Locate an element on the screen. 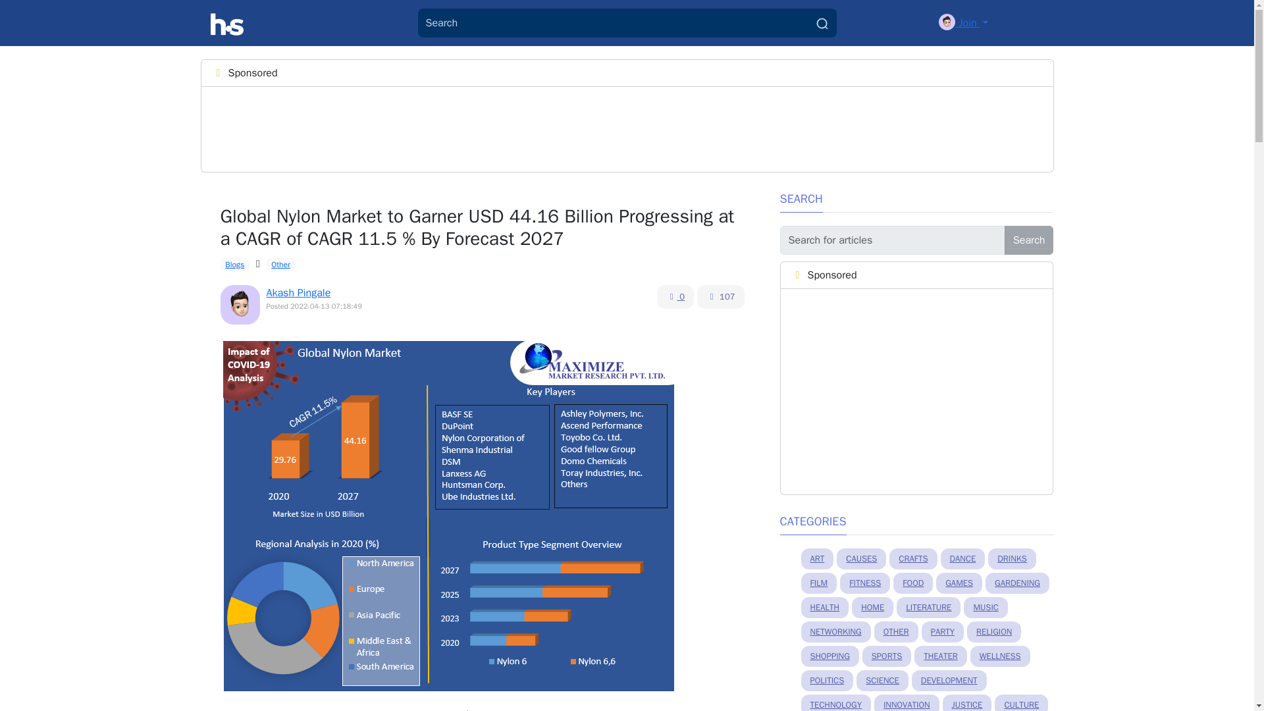 Image resolution: width=1264 pixels, height=711 pixels. CAUSES is located at coordinates (861, 558).